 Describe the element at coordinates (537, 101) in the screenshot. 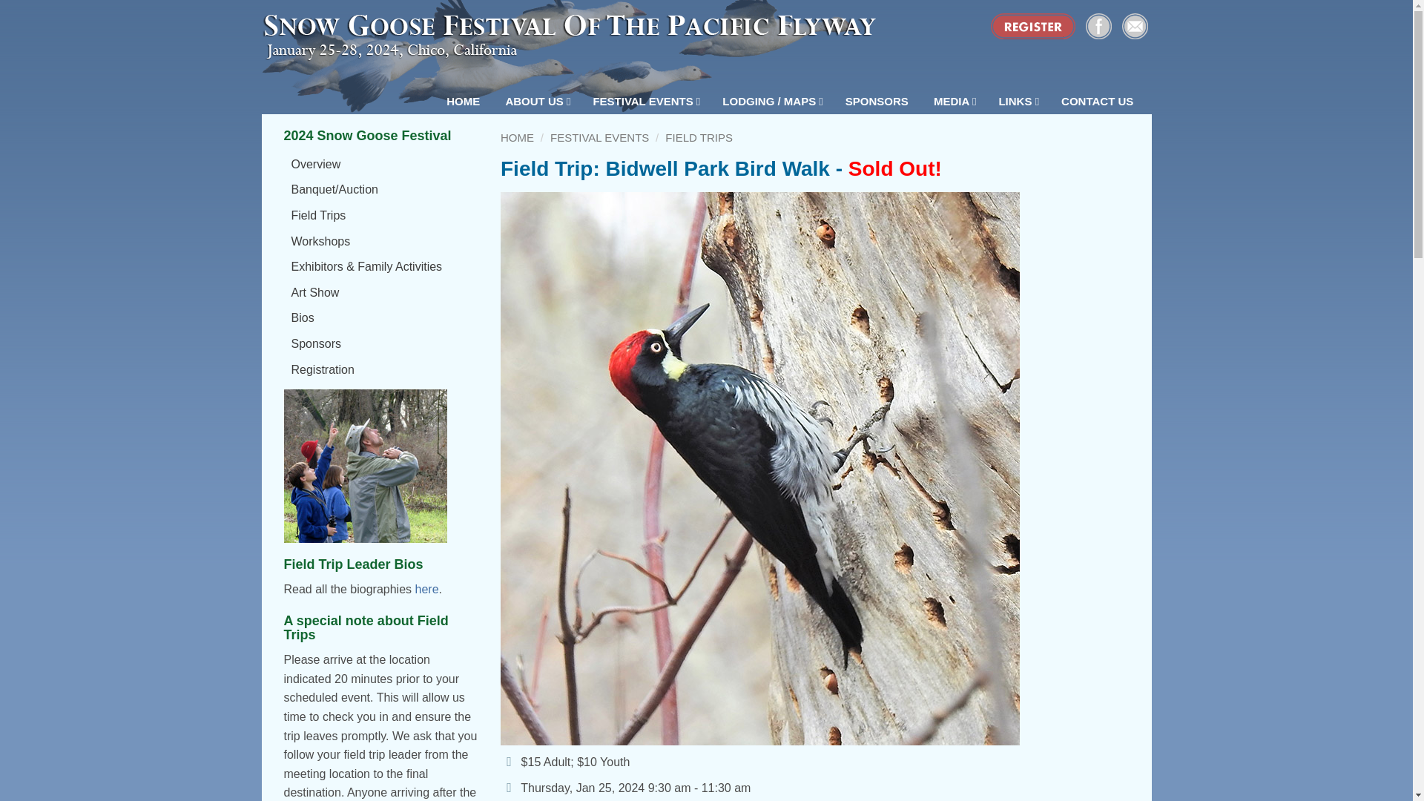

I see `ABOUT US` at that location.